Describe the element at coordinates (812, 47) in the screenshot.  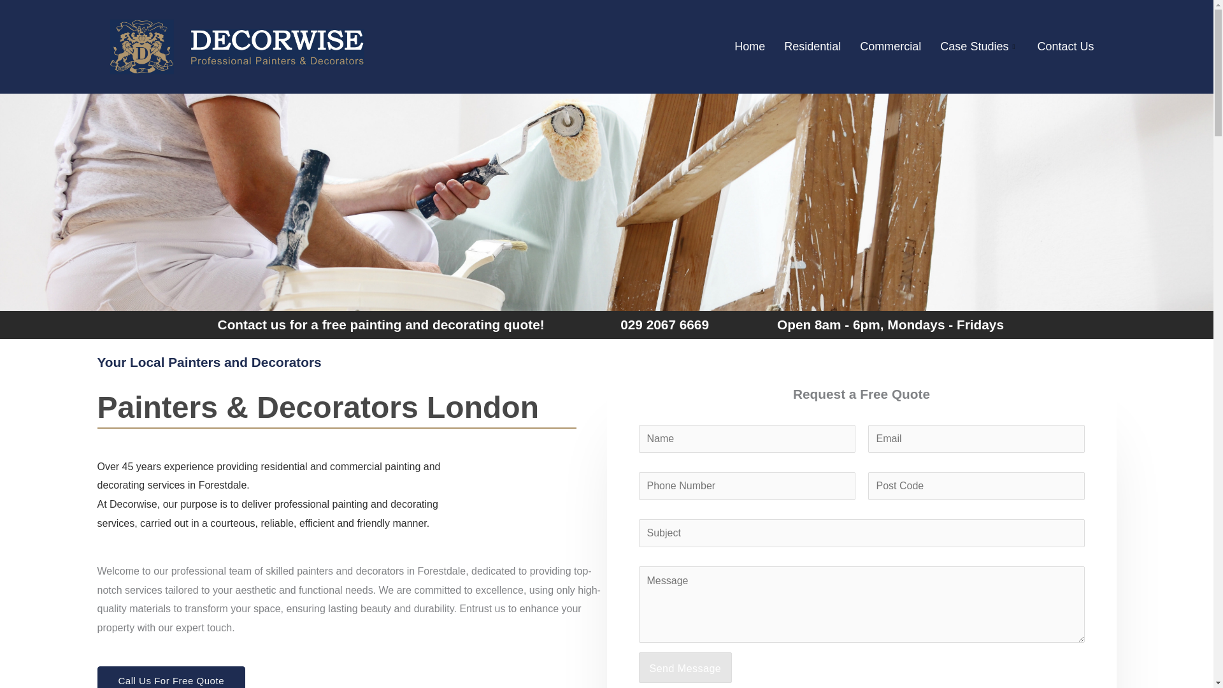
I see `Residential` at that location.